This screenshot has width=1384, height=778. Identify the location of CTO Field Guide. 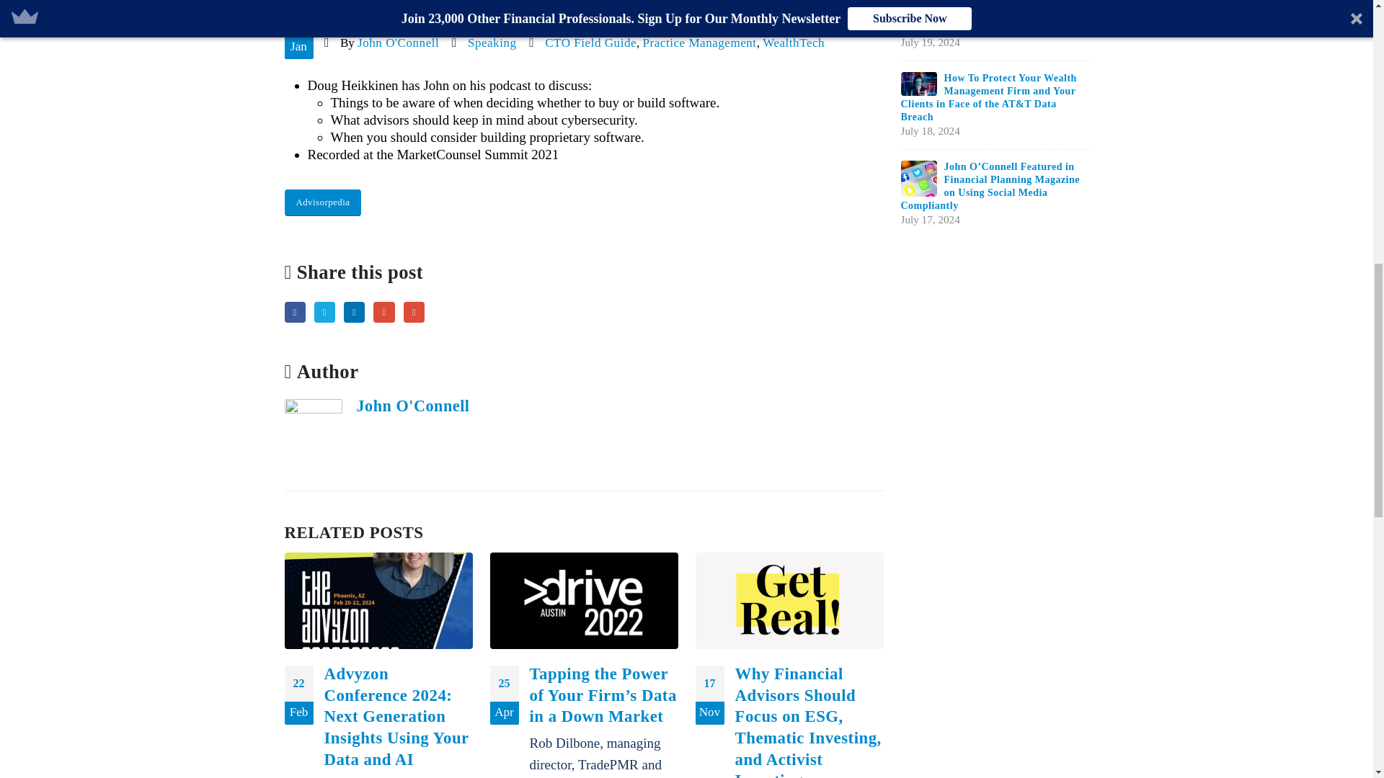
(591, 43).